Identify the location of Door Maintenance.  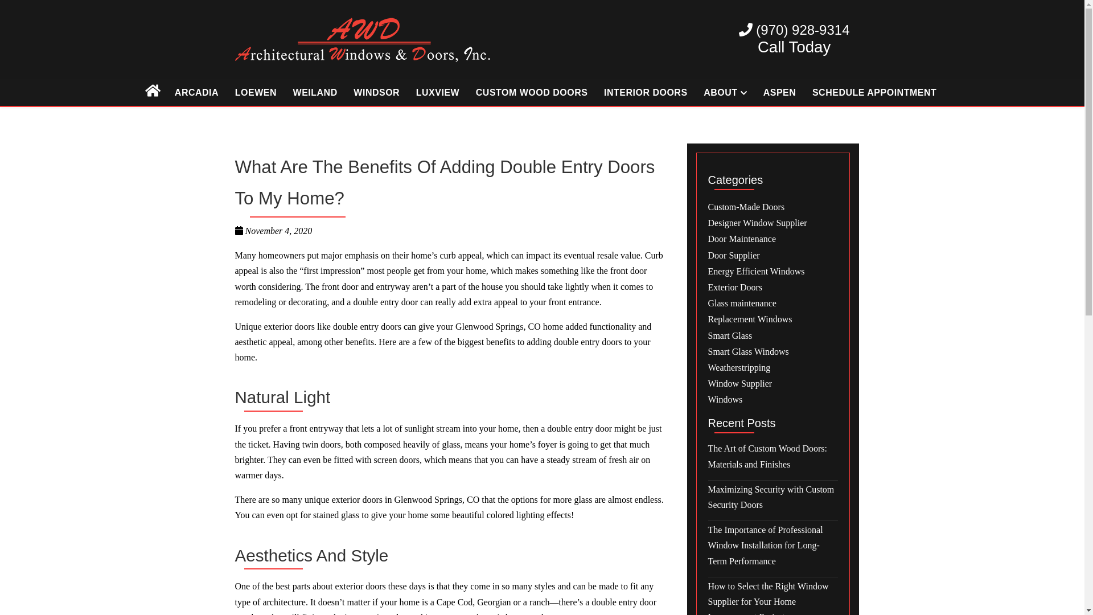
(773, 240).